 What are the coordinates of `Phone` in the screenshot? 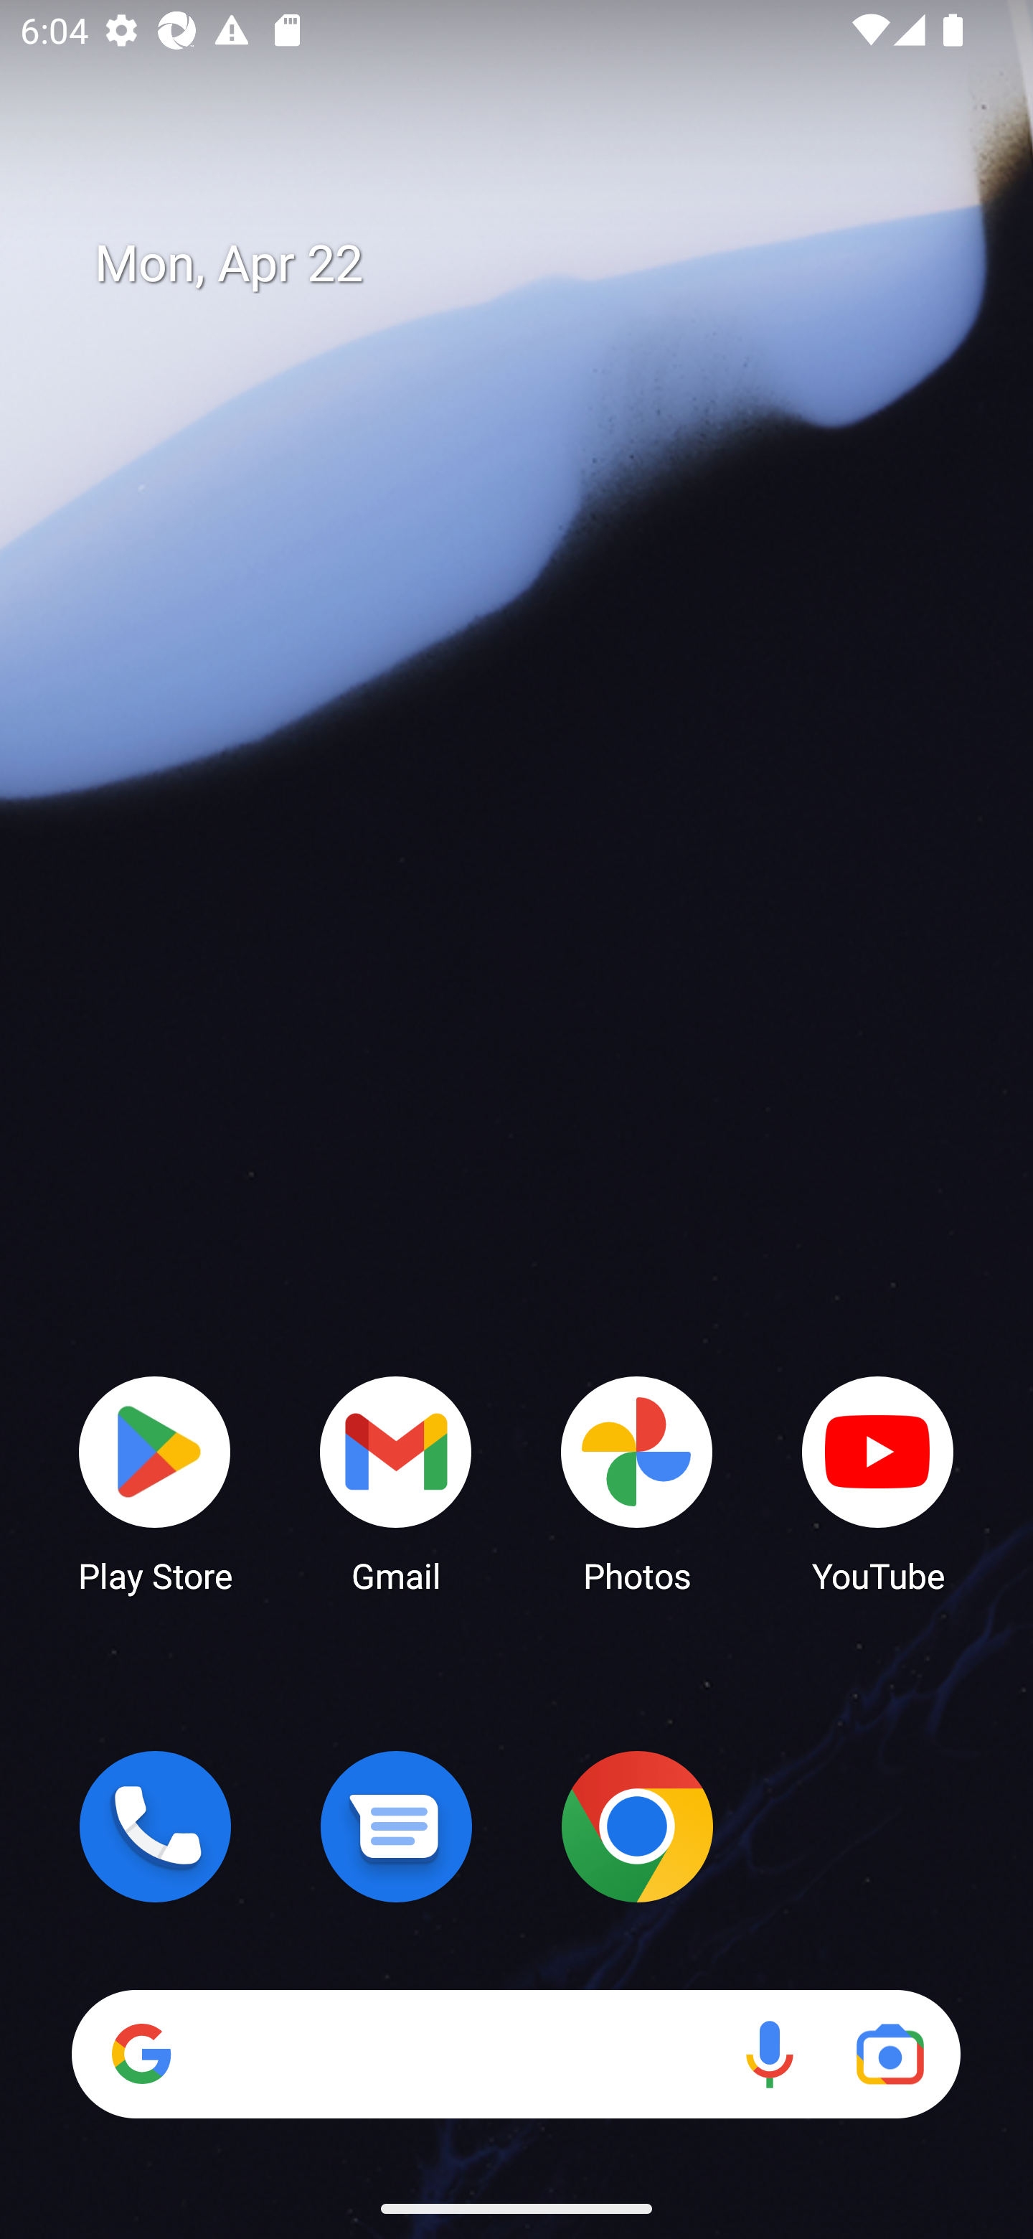 It's located at (155, 1826).